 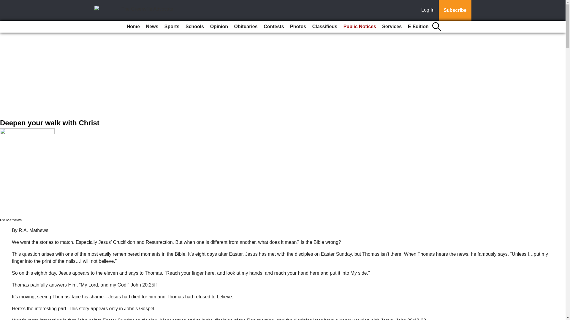 I want to click on Go, so click(x=5, y=4).